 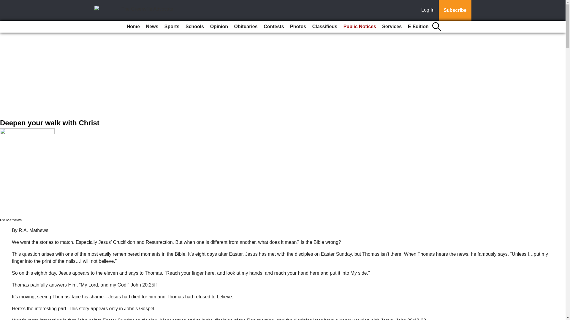 I want to click on Go, so click(x=5, y=4).